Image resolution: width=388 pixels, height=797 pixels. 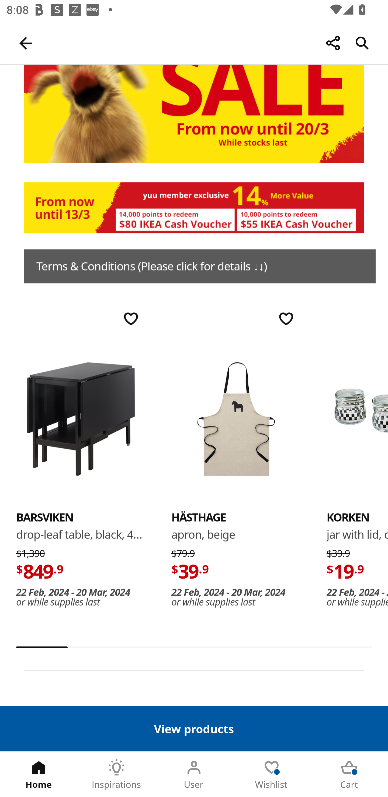 I want to click on BARSVIKEN, so click(x=45, y=518).